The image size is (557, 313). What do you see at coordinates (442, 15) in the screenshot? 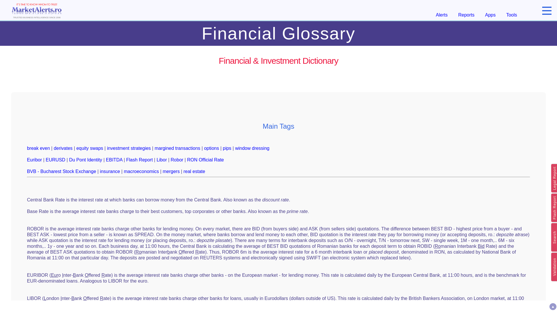
I see `Alerts` at bounding box center [442, 15].